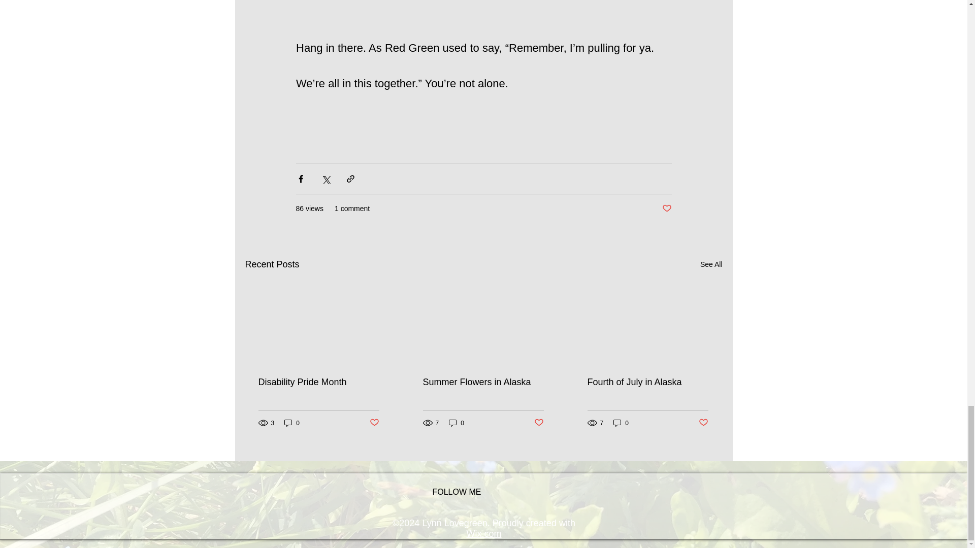  What do you see at coordinates (456, 423) in the screenshot?
I see `0` at bounding box center [456, 423].